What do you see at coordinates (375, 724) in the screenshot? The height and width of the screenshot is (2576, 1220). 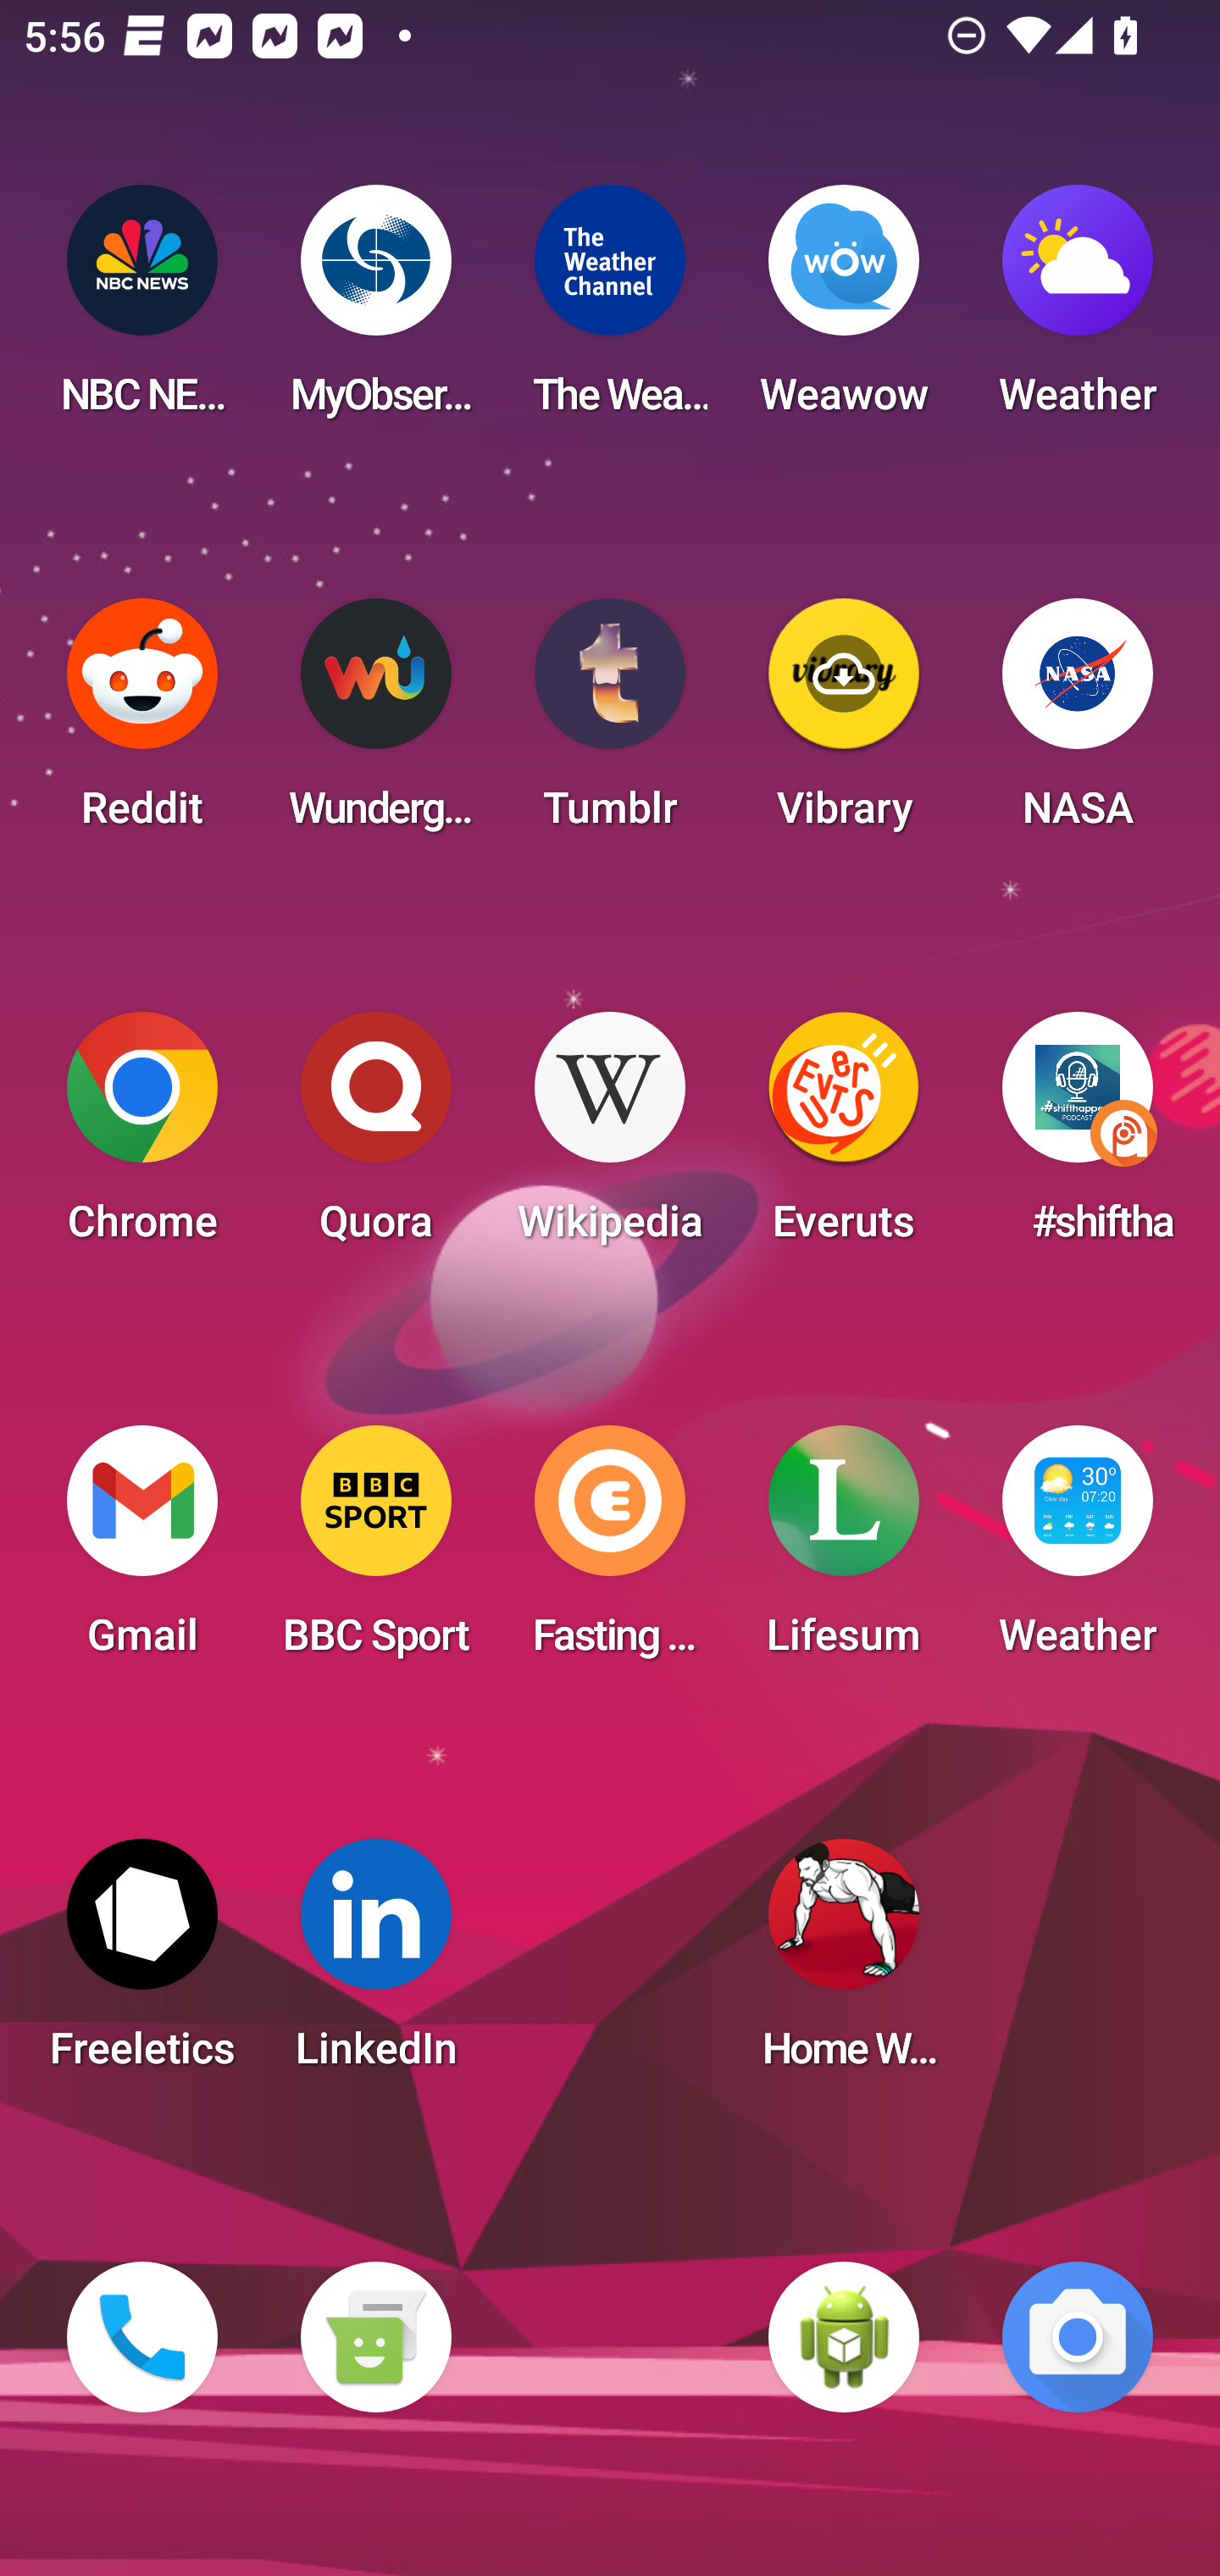 I see `Wunderground` at bounding box center [375, 724].